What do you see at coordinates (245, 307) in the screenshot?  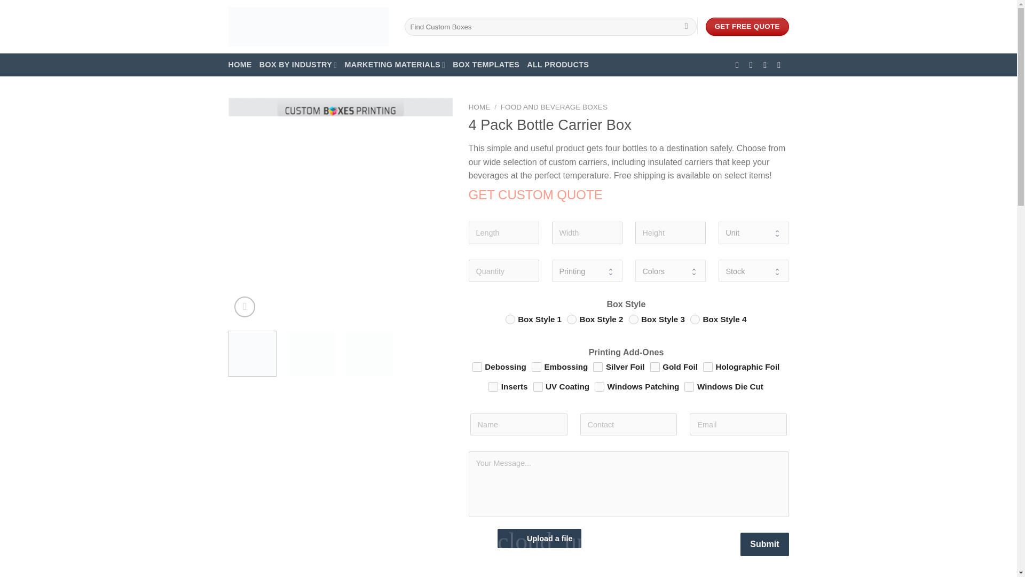 I see `Zoom` at bounding box center [245, 307].